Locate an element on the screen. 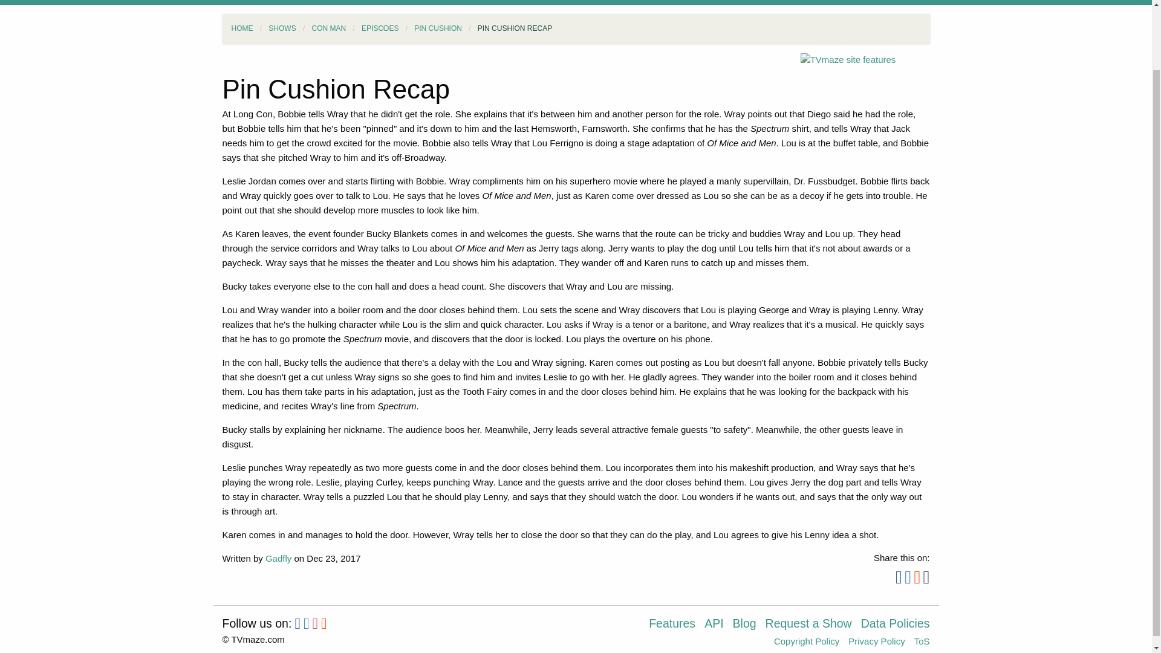 The image size is (1161, 653). Gadfly is located at coordinates (278, 558).